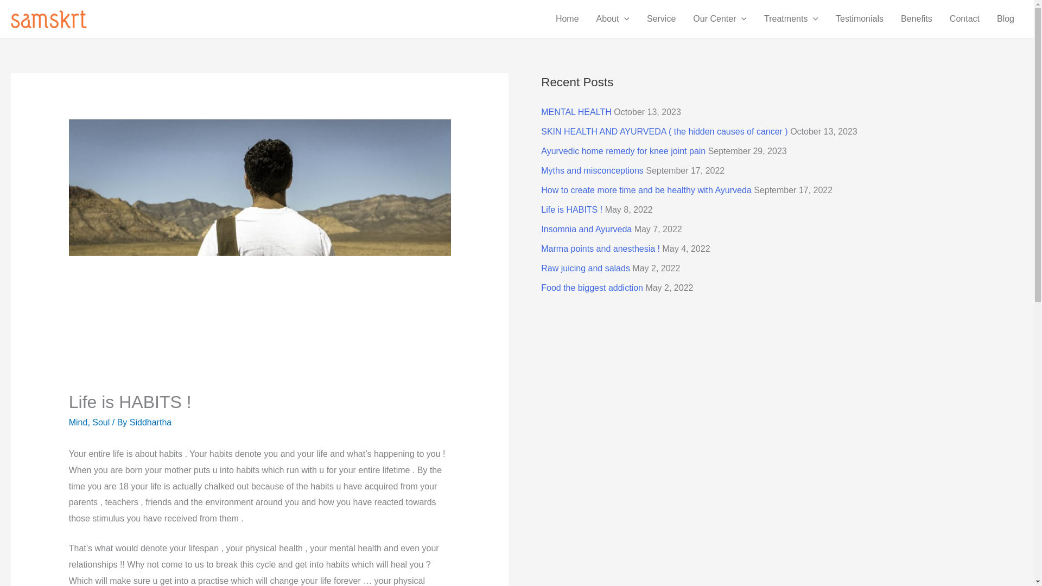  I want to click on About, so click(612, 19).